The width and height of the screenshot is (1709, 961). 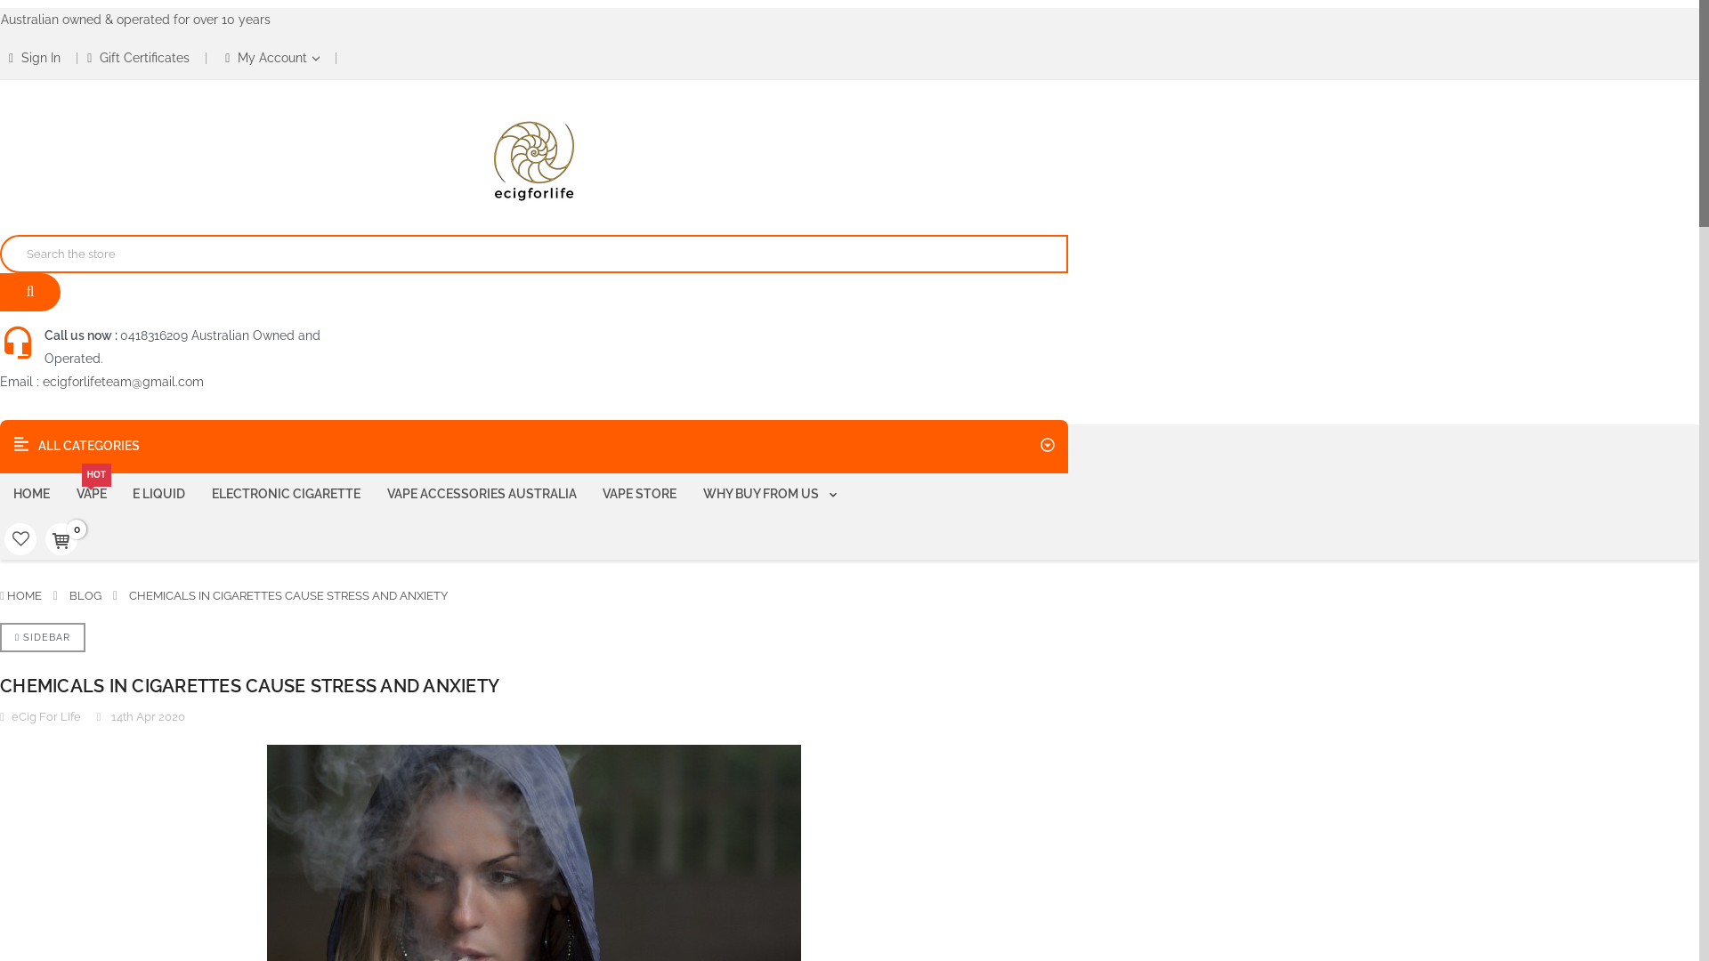 I want to click on HOME, so click(x=25, y=596).